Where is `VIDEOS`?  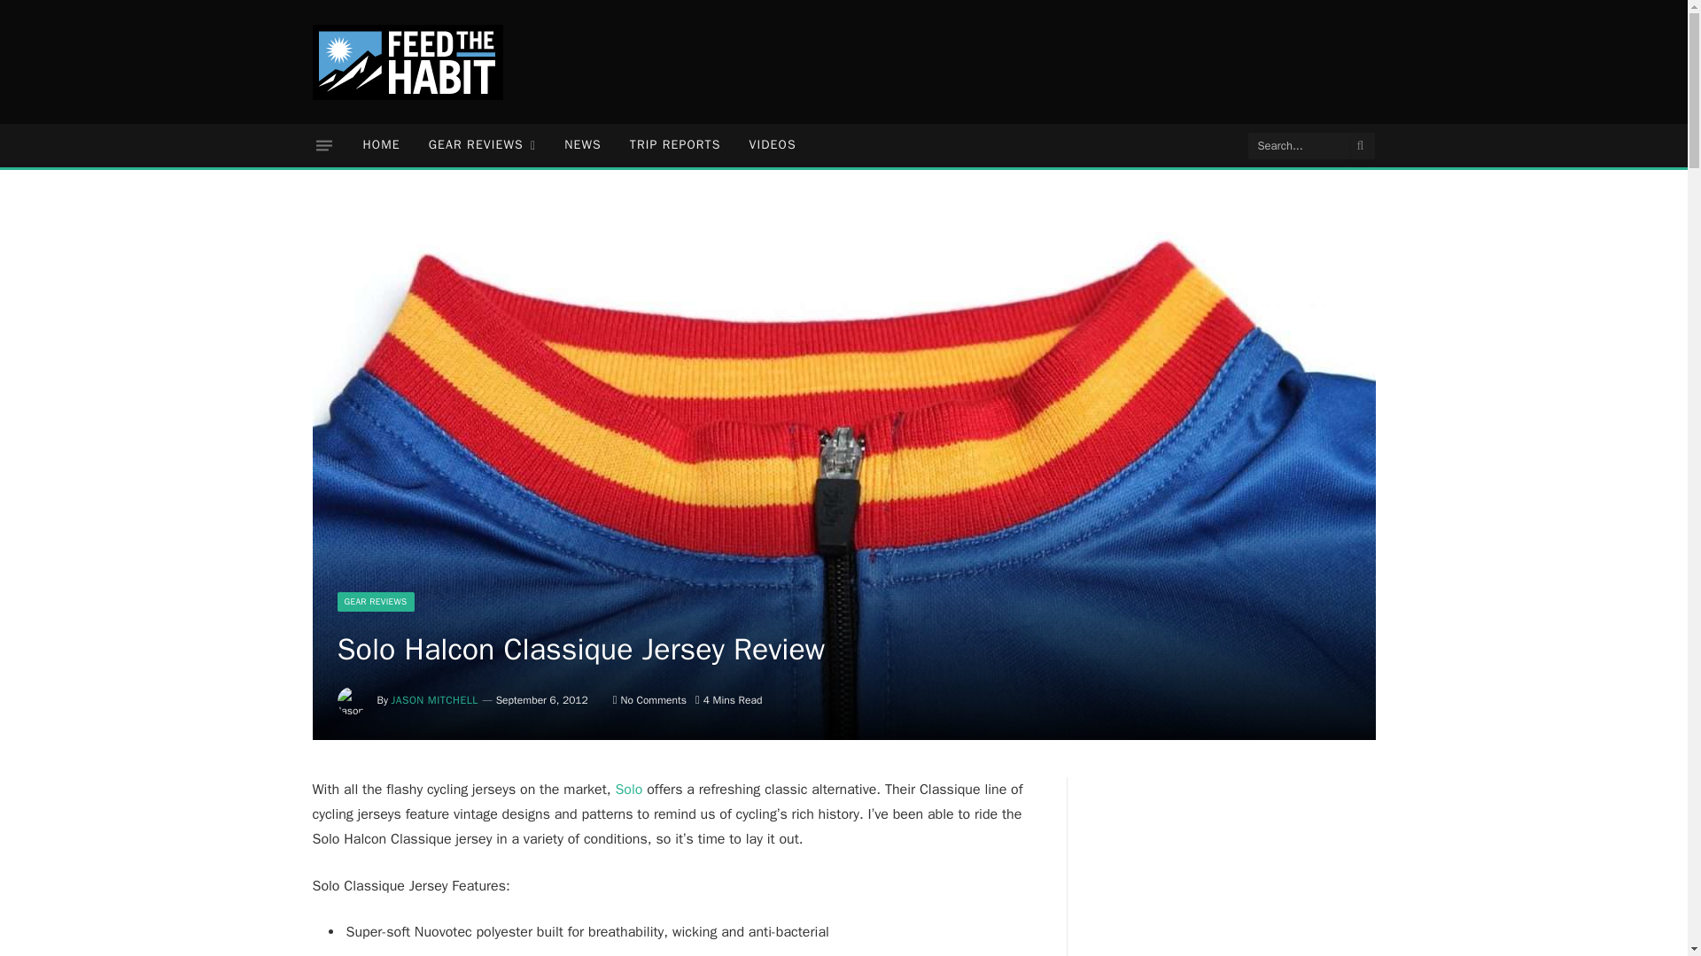 VIDEOS is located at coordinates (773, 145).